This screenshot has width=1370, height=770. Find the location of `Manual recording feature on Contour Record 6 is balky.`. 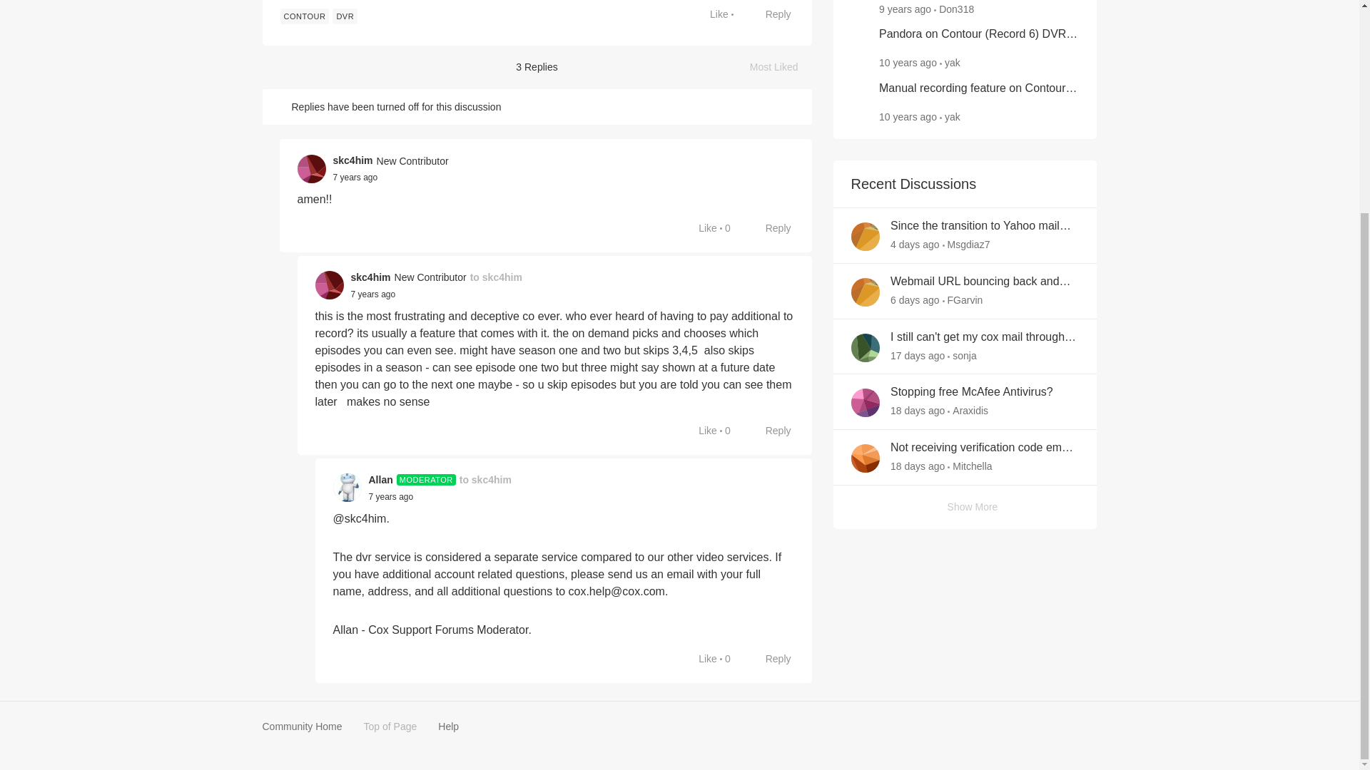

Manual recording feature on Contour Record 6 is balky. is located at coordinates (979, 88).